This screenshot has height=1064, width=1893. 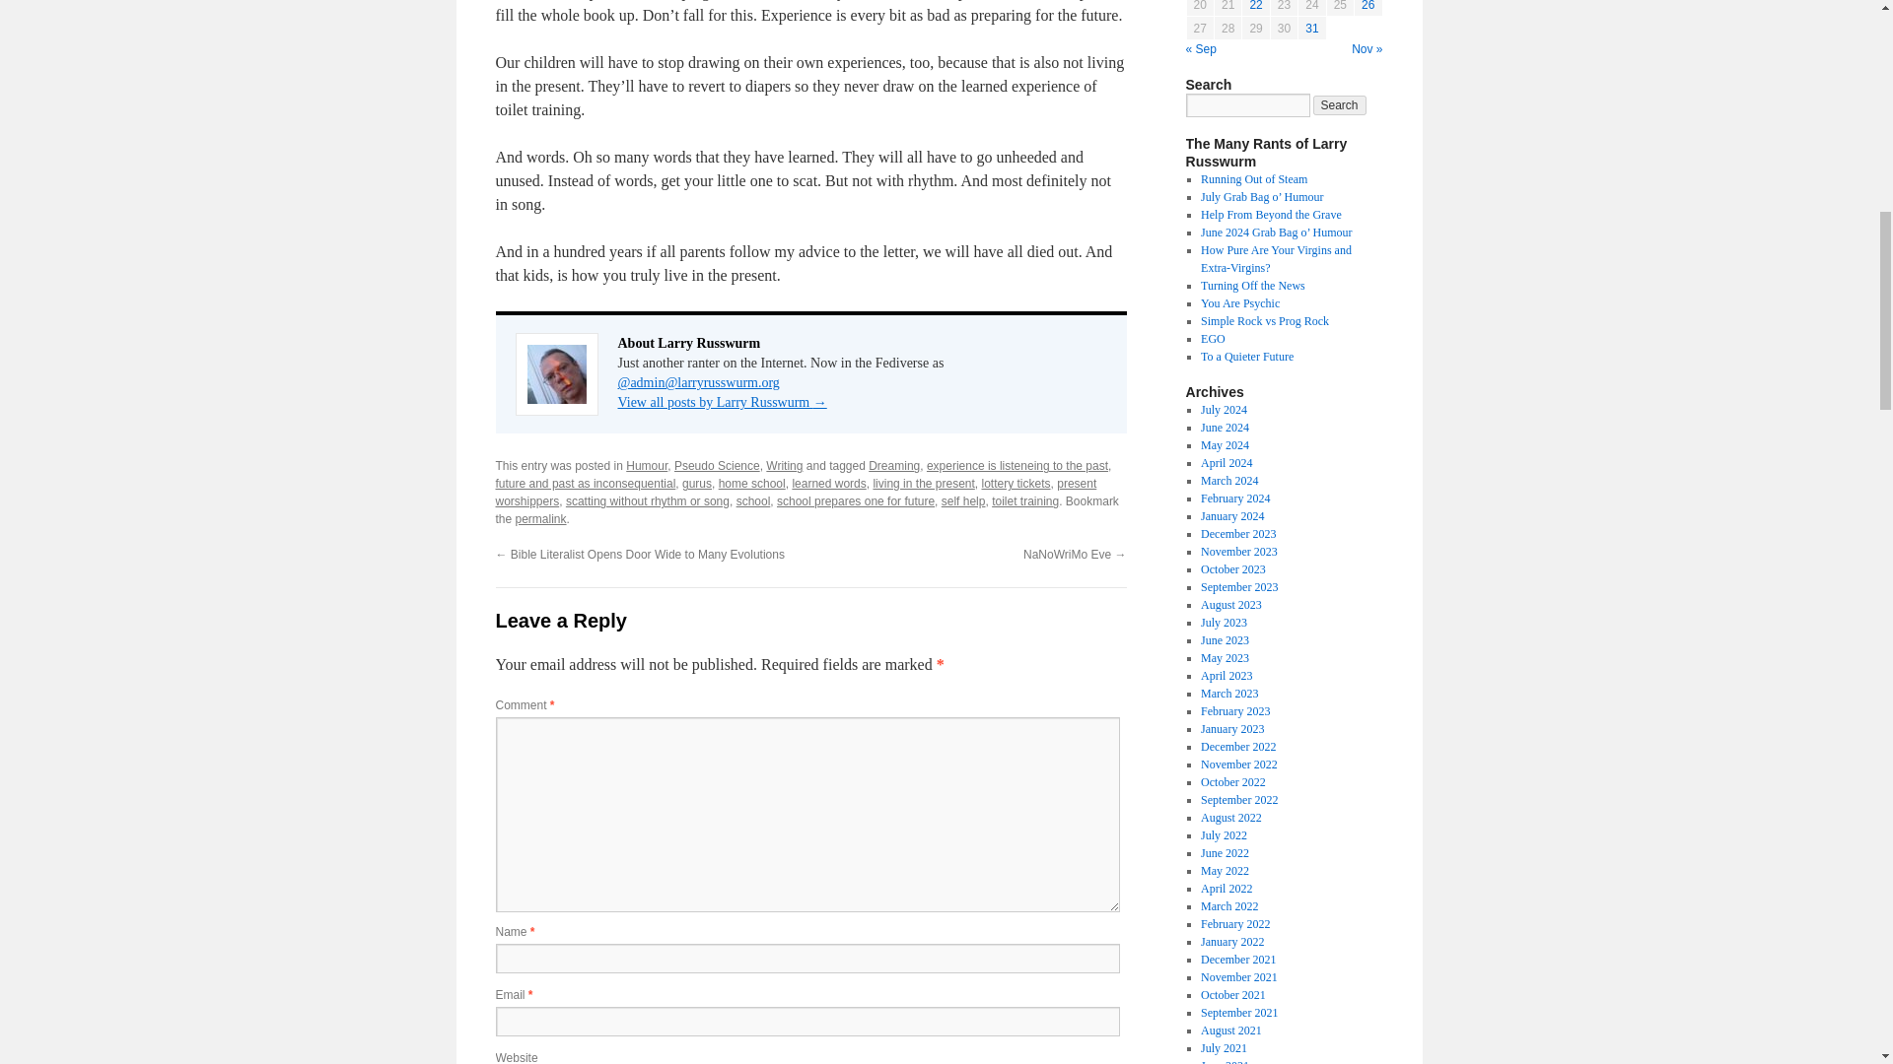 What do you see at coordinates (585, 483) in the screenshot?
I see `future and past as inconsequential` at bounding box center [585, 483].